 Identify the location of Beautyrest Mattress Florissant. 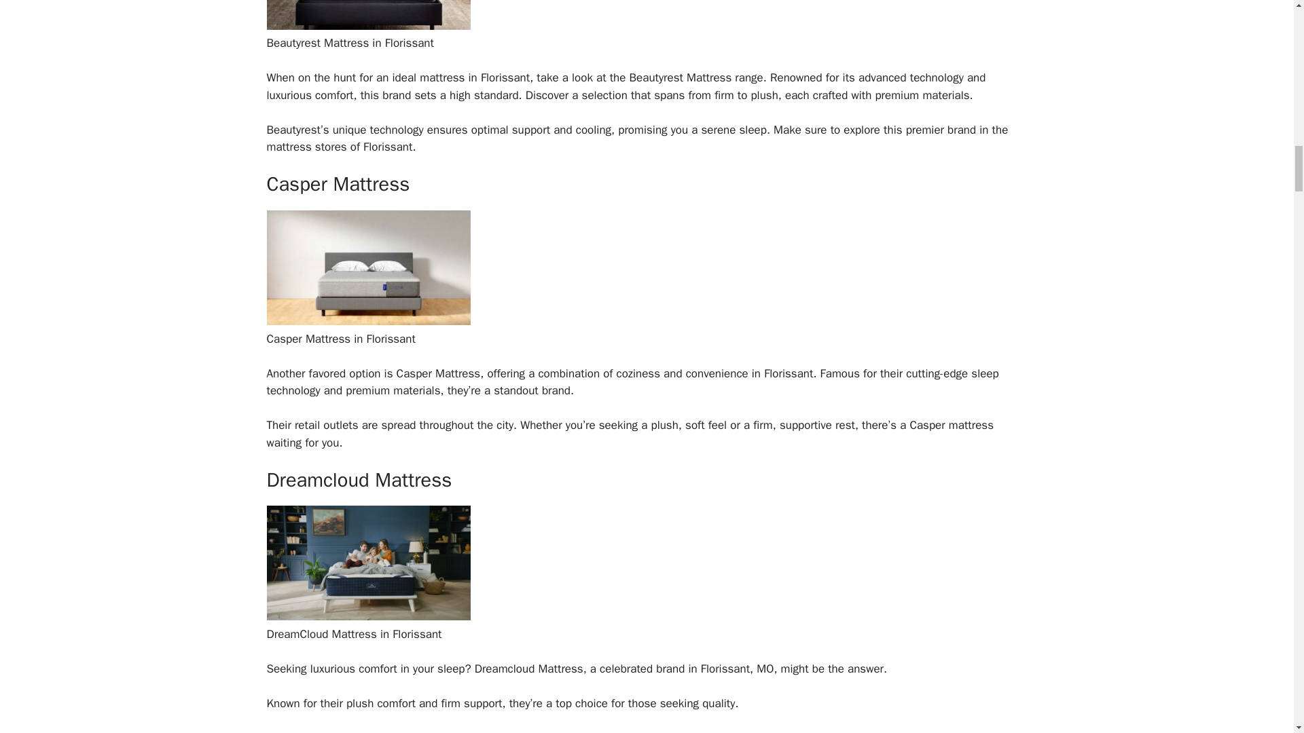
(367, 26).